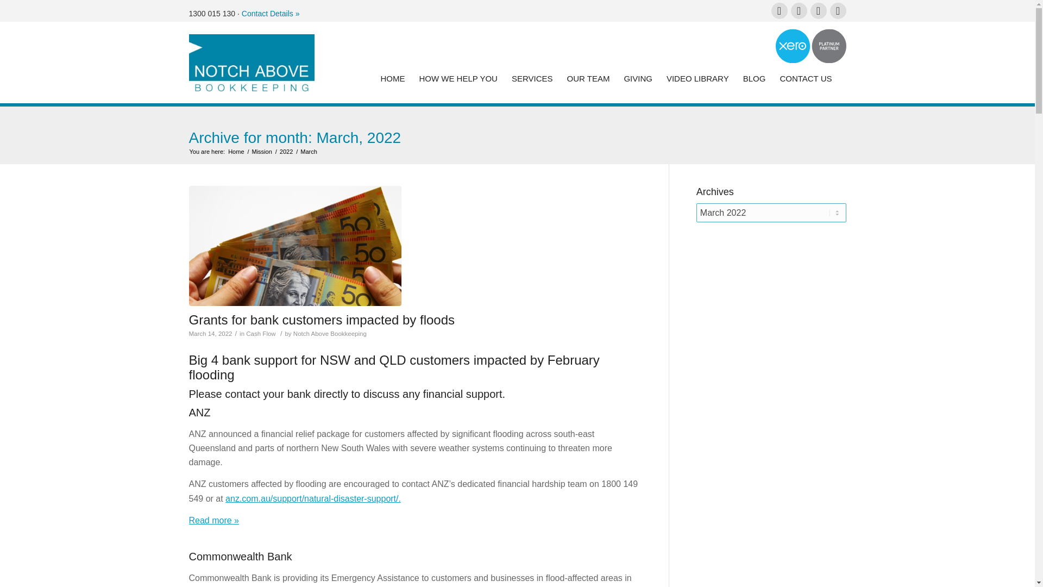 This screenshot has width=1043, height=587. Describe the element at coordinates (330, 334) in the screenshot. I see `Posts by Notch Above Bookkeeping` at that location.